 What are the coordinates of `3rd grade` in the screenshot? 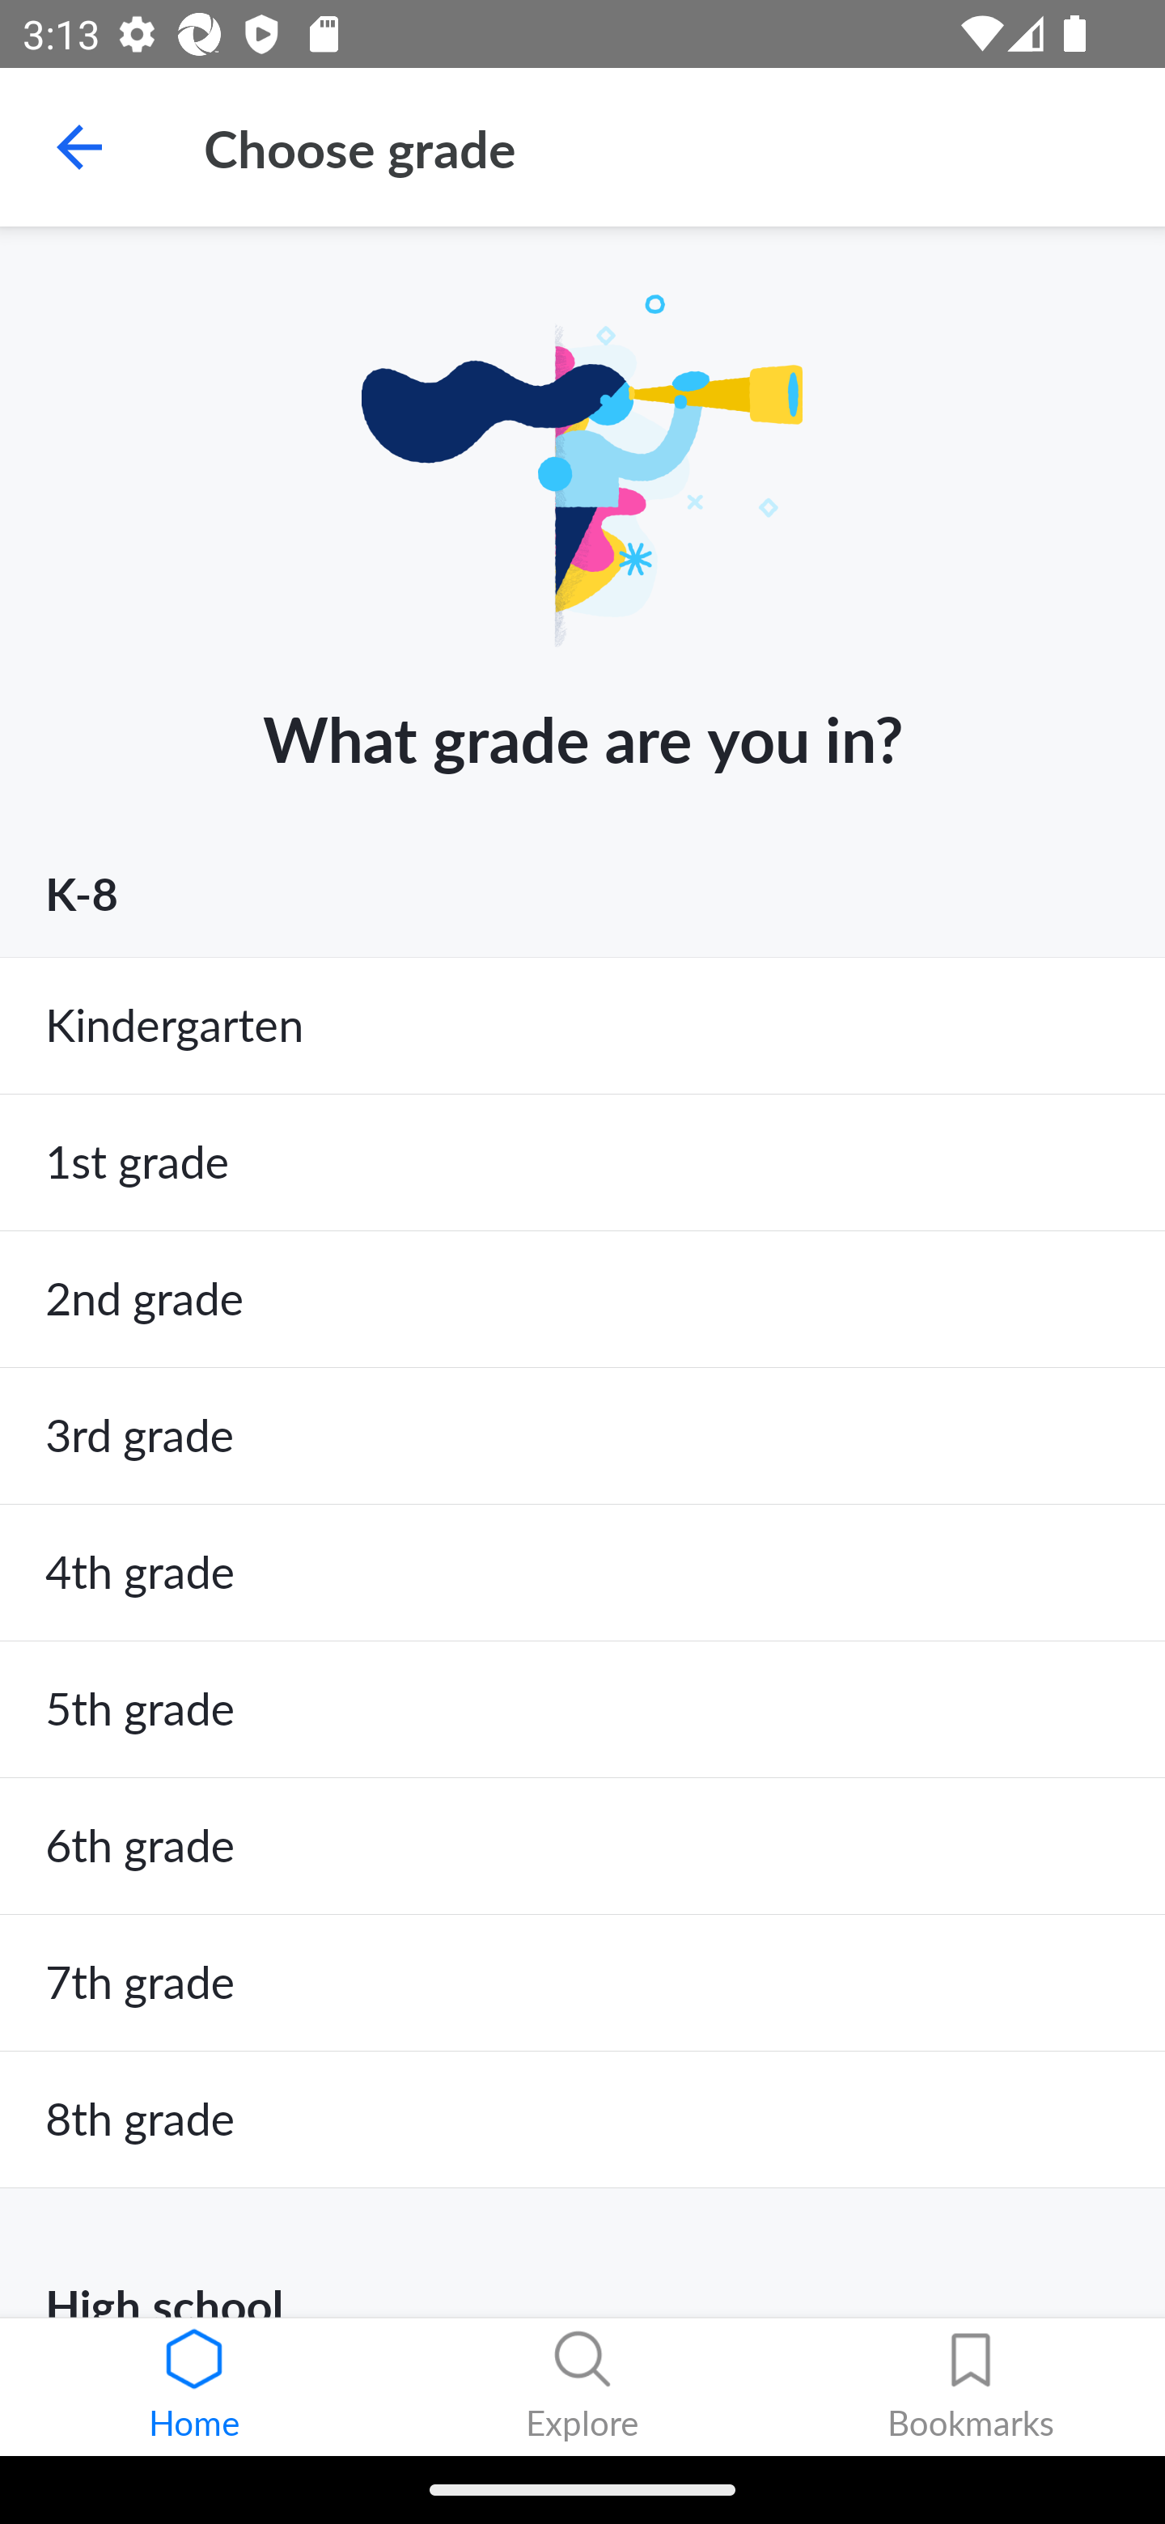 It's located at (582, 1436).